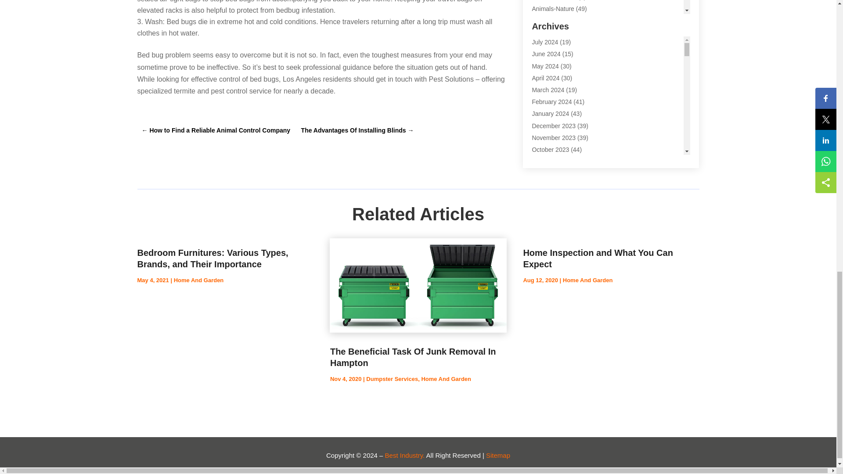  What do you see at coordinates (553, 9) in the screenshot?
I see `Animals-Nature` at bounding box center [553, 9].